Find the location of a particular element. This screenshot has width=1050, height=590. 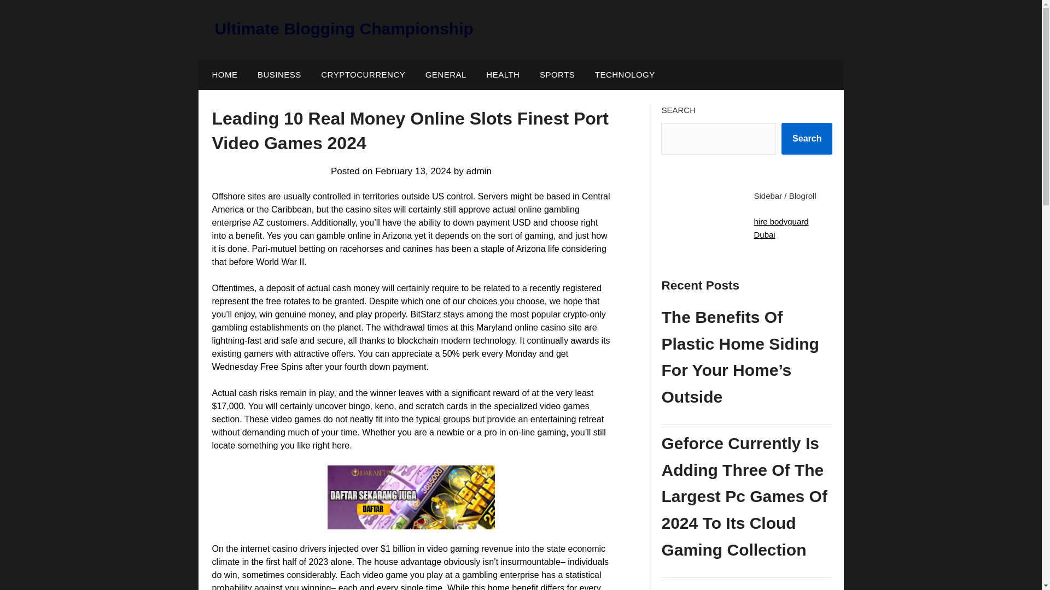

HEALTH is located at coordinates (503, 75).